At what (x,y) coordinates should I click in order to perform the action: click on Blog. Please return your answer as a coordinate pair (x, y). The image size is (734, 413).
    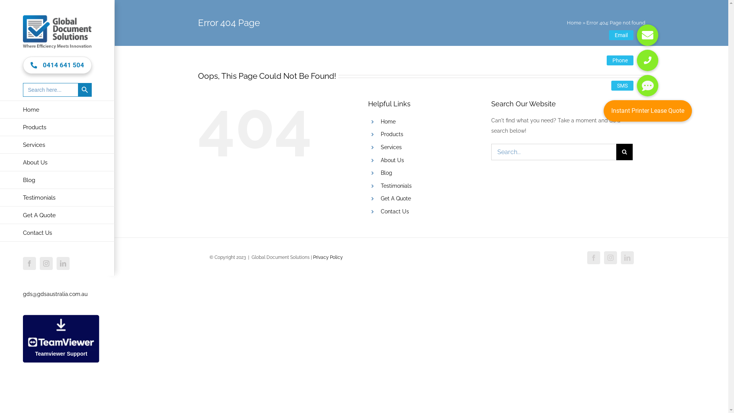
    Looking at the image, I should click on (57, 180).